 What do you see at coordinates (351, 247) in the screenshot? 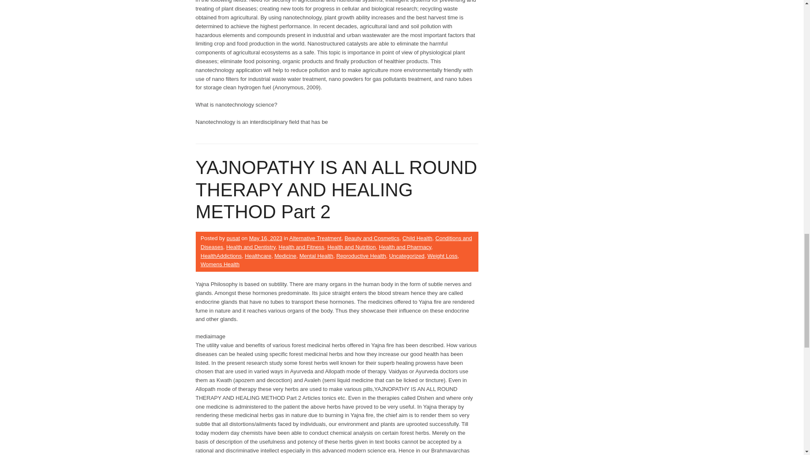
I see `Health and Nutrition` at bounding box center [351, 247].